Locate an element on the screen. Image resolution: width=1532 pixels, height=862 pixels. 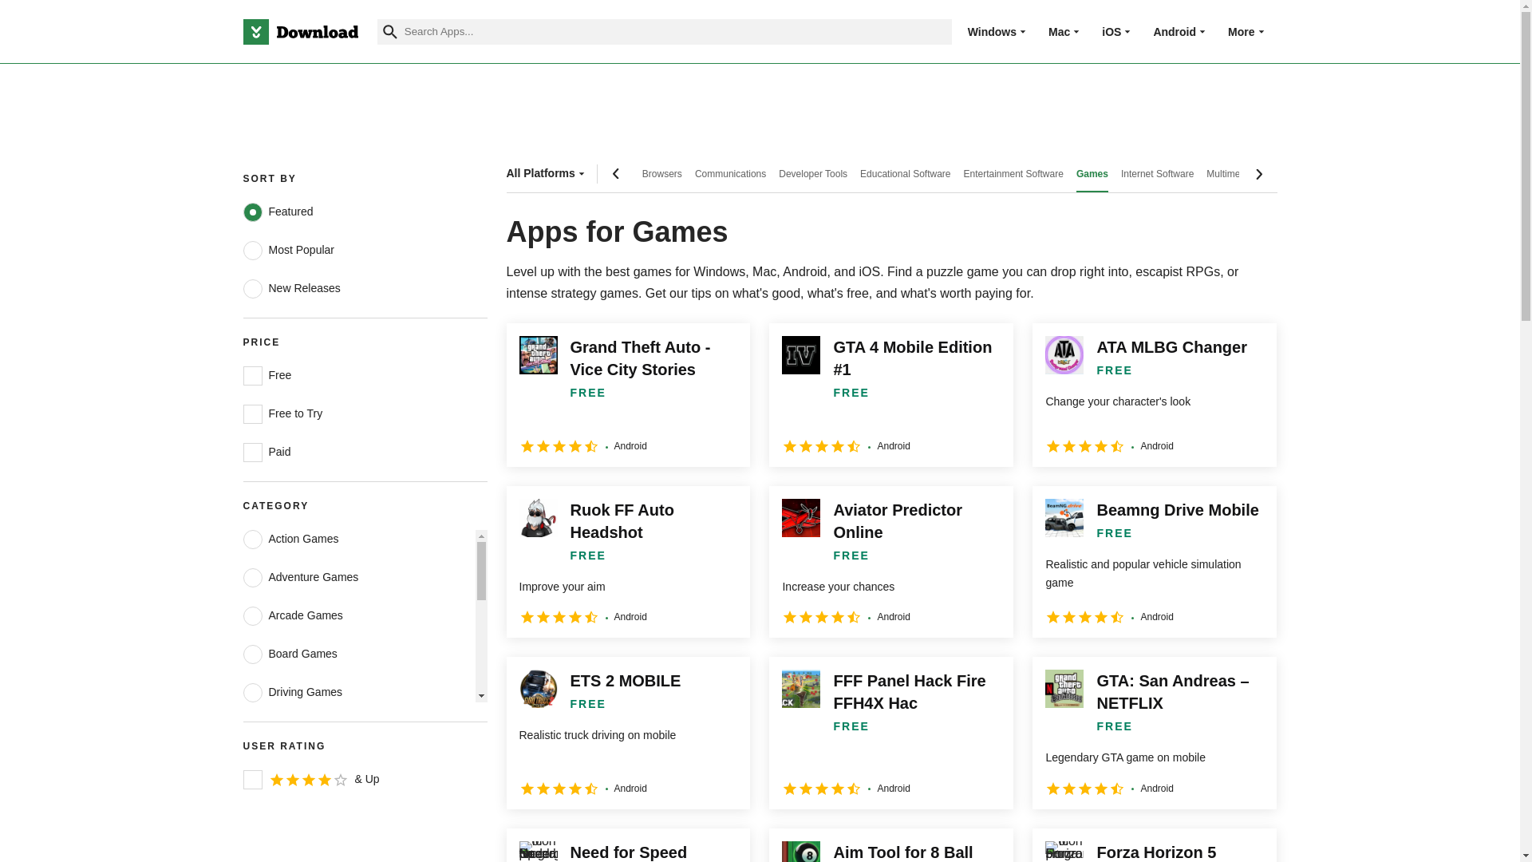
paid is located at coordinates (252, 452).